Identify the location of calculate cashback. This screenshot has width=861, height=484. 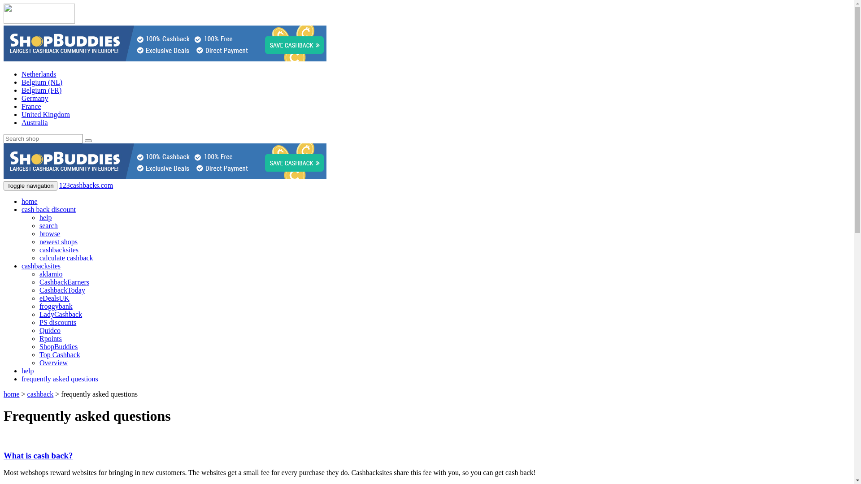
(66, 258).